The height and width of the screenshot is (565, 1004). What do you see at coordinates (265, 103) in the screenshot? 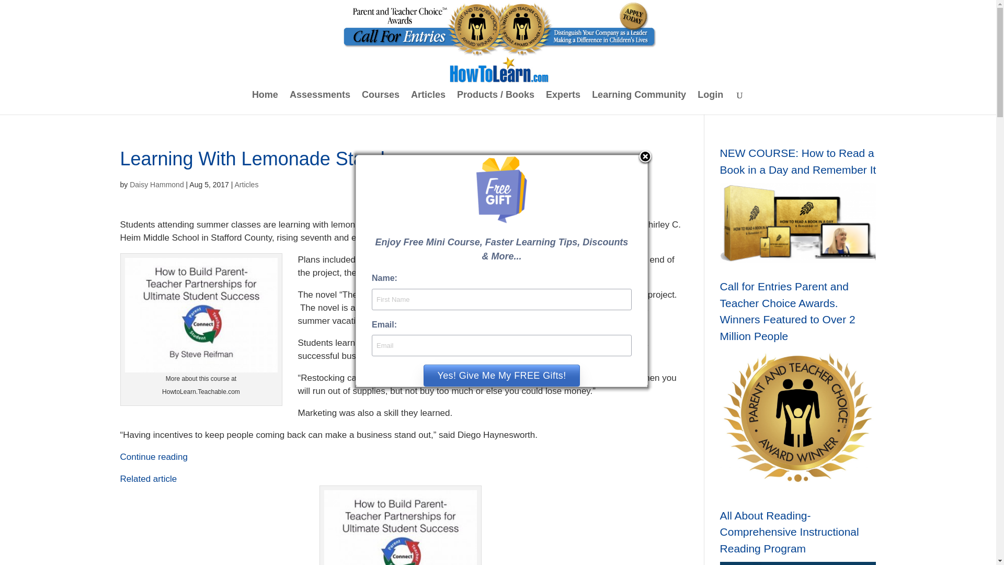
I see `Home` at bounding box center [265, 103].